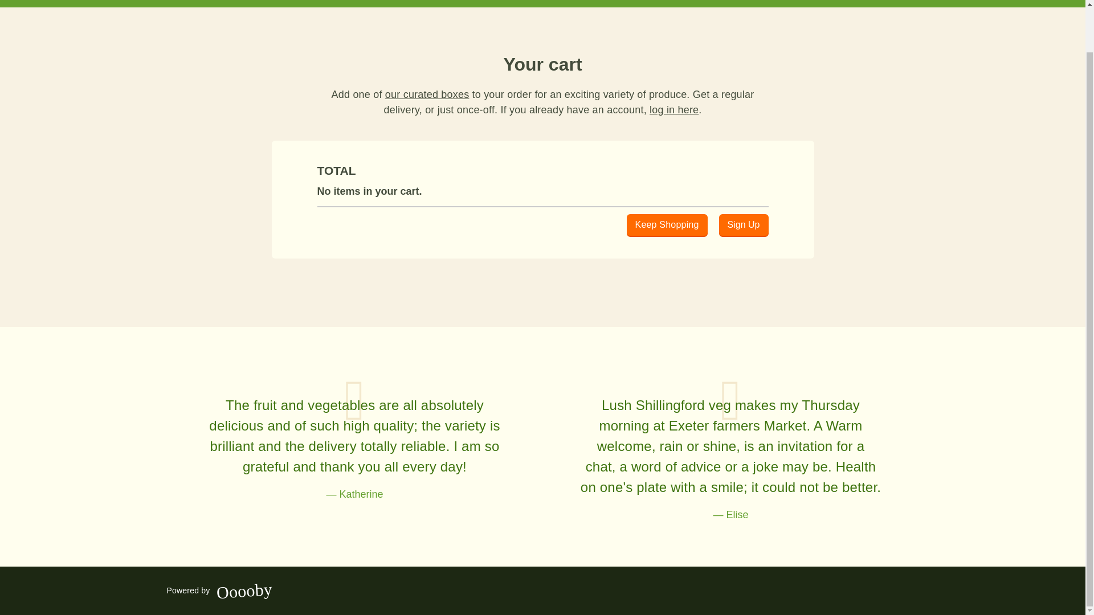 This screenshot has width=1094, height=615. I want to click on log in here, so click(674, 109).